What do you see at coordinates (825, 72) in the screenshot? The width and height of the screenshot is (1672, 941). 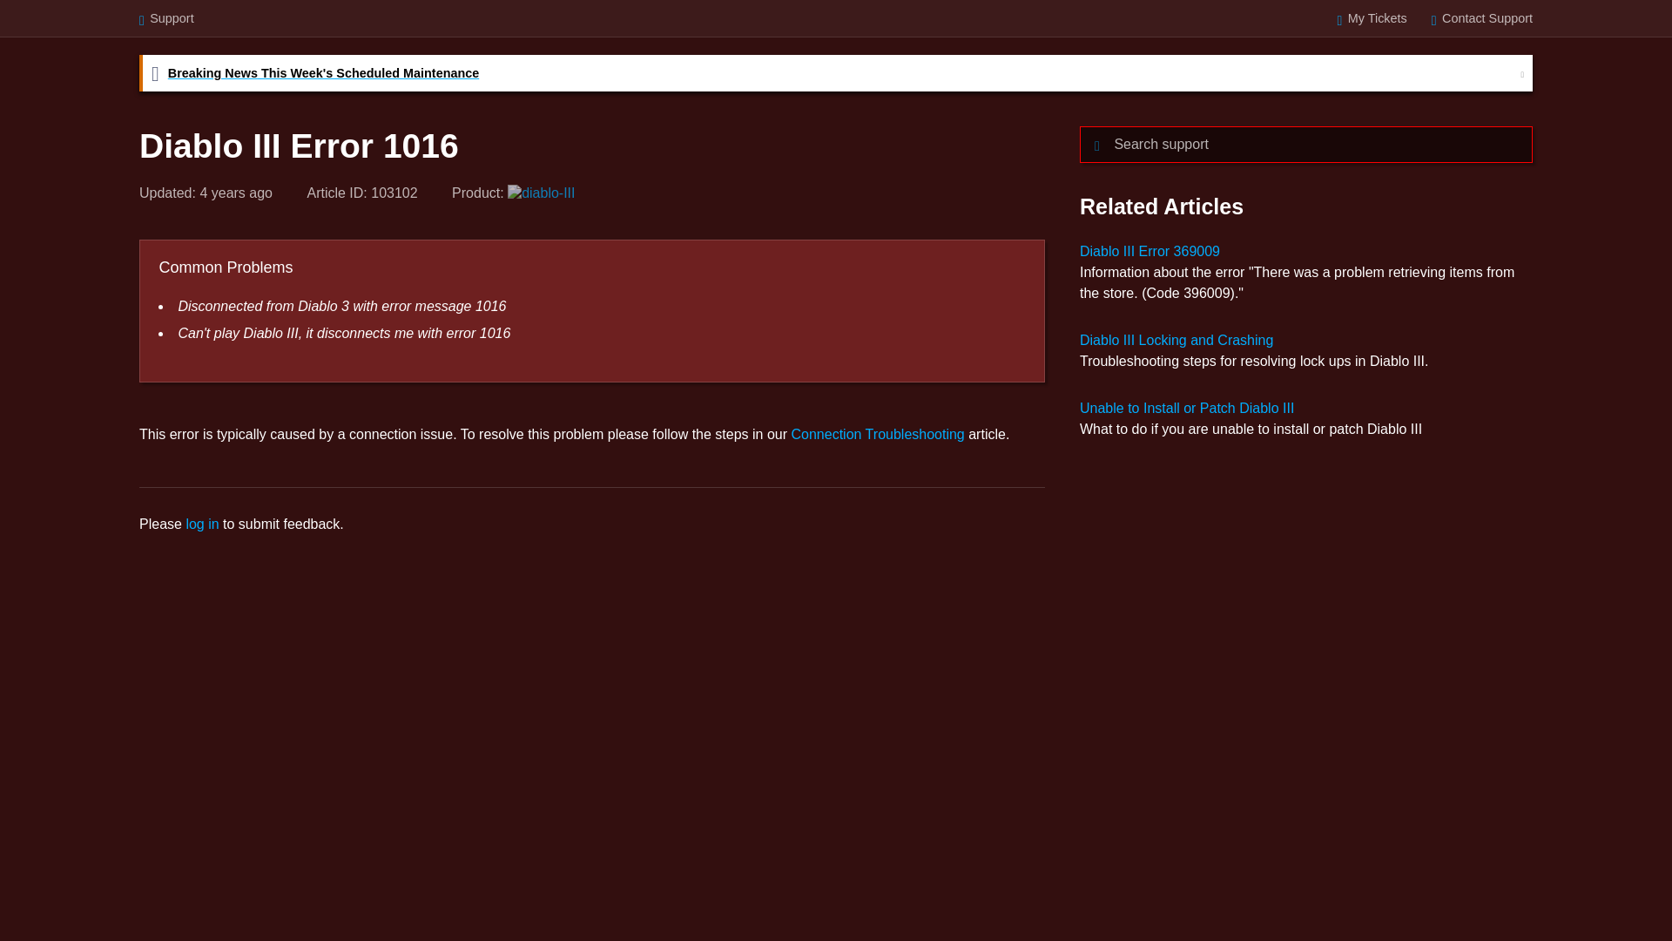 I see `Breaking News This Week's Scheduled Maintenance` at bounding box center [825, 72].